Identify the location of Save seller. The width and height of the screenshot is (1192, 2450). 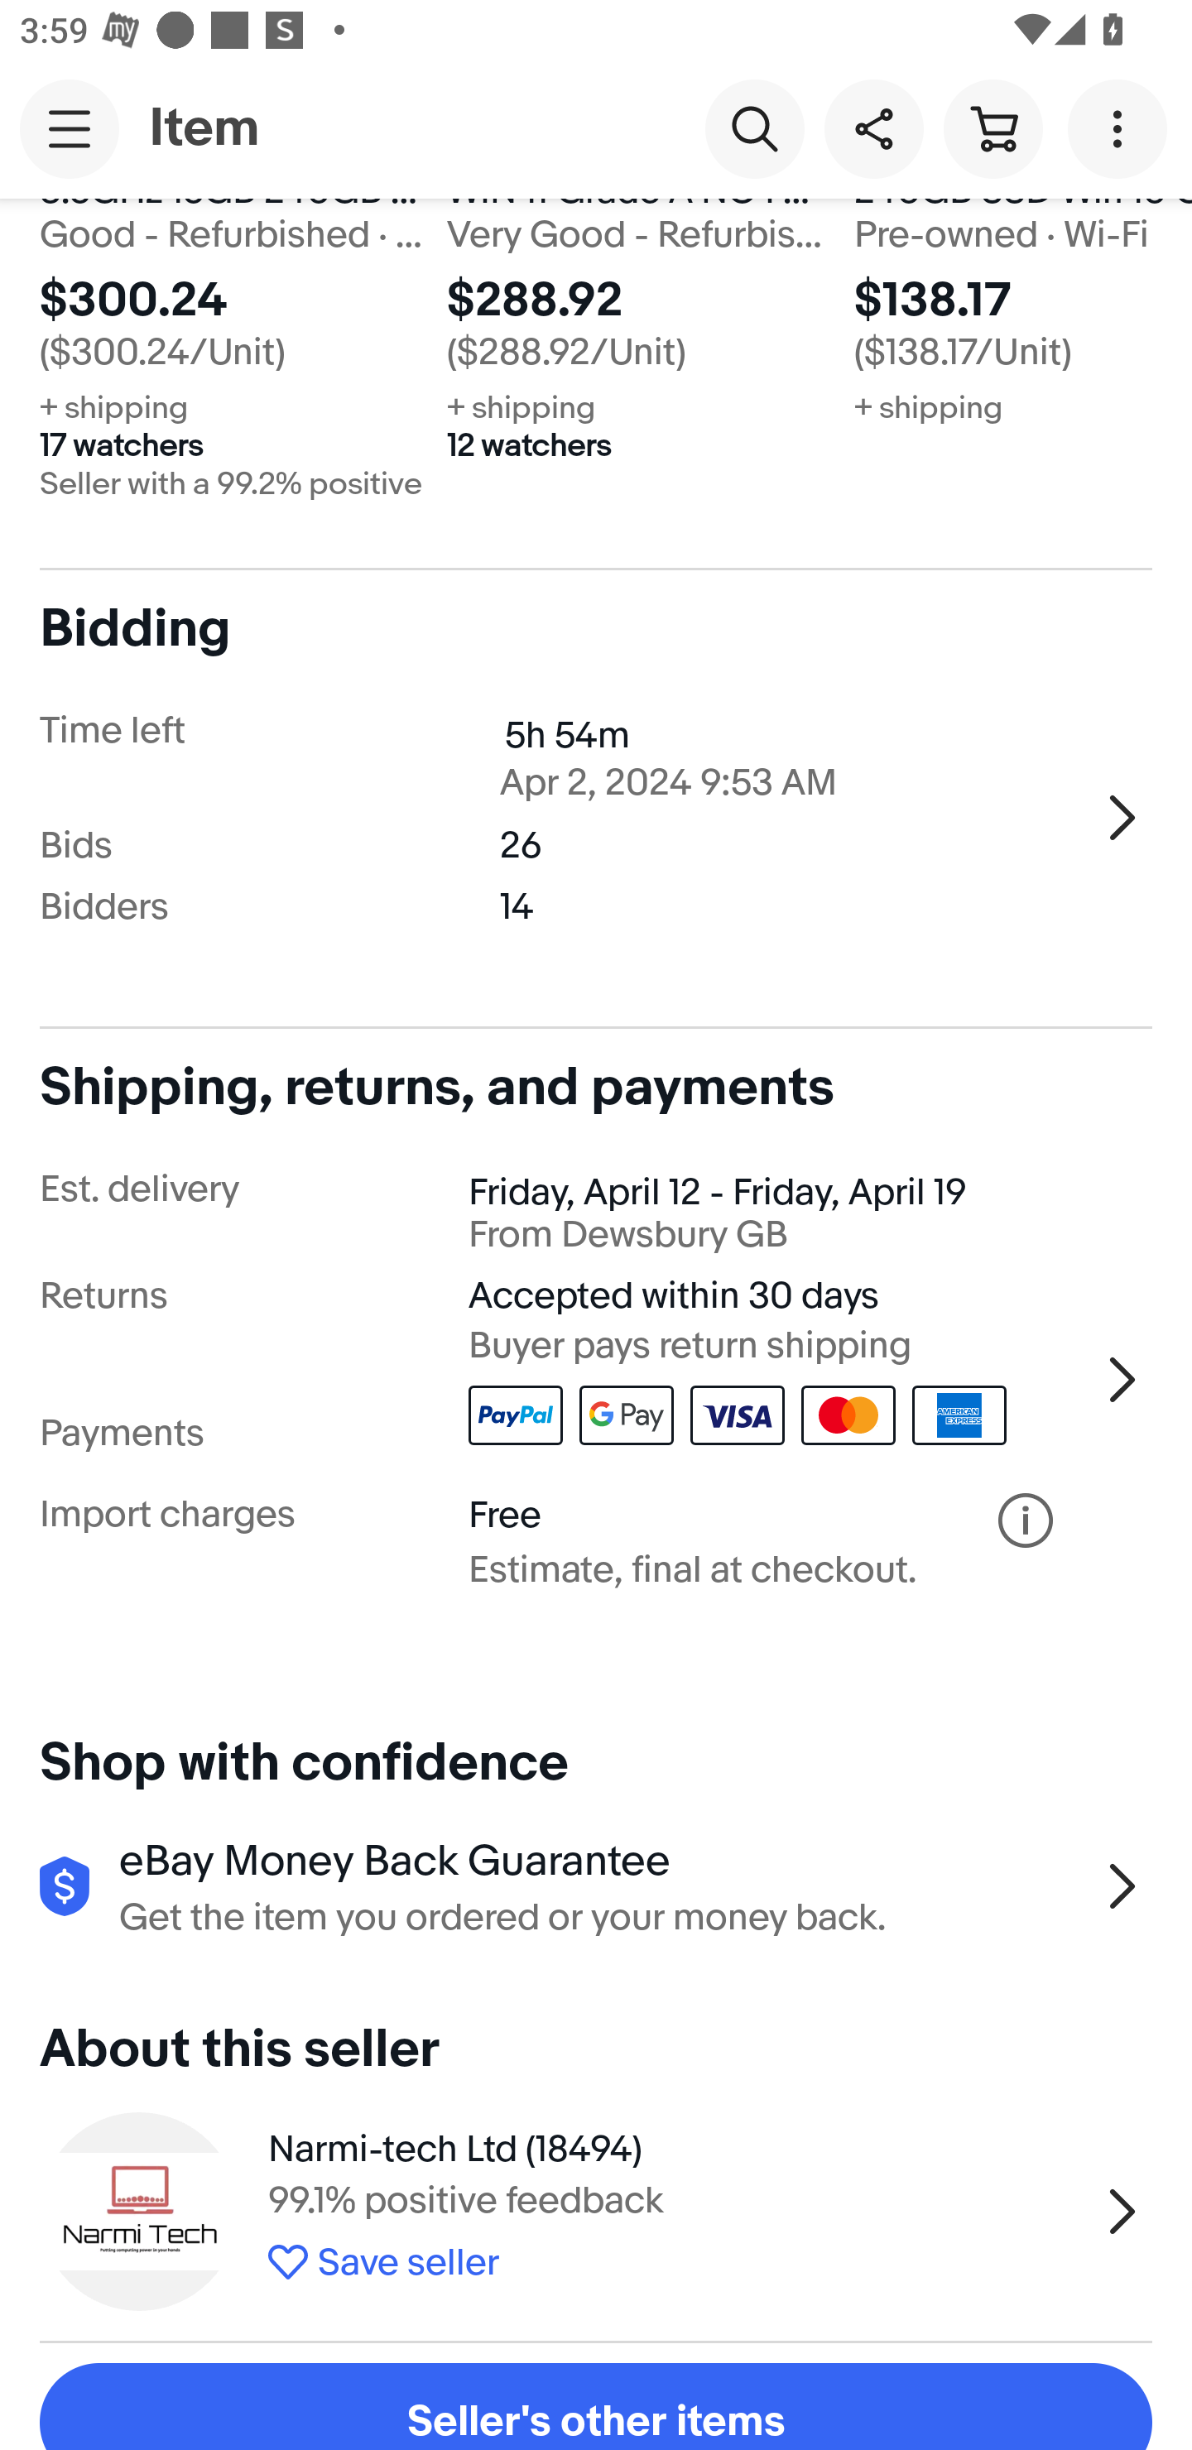
(675, 2256).